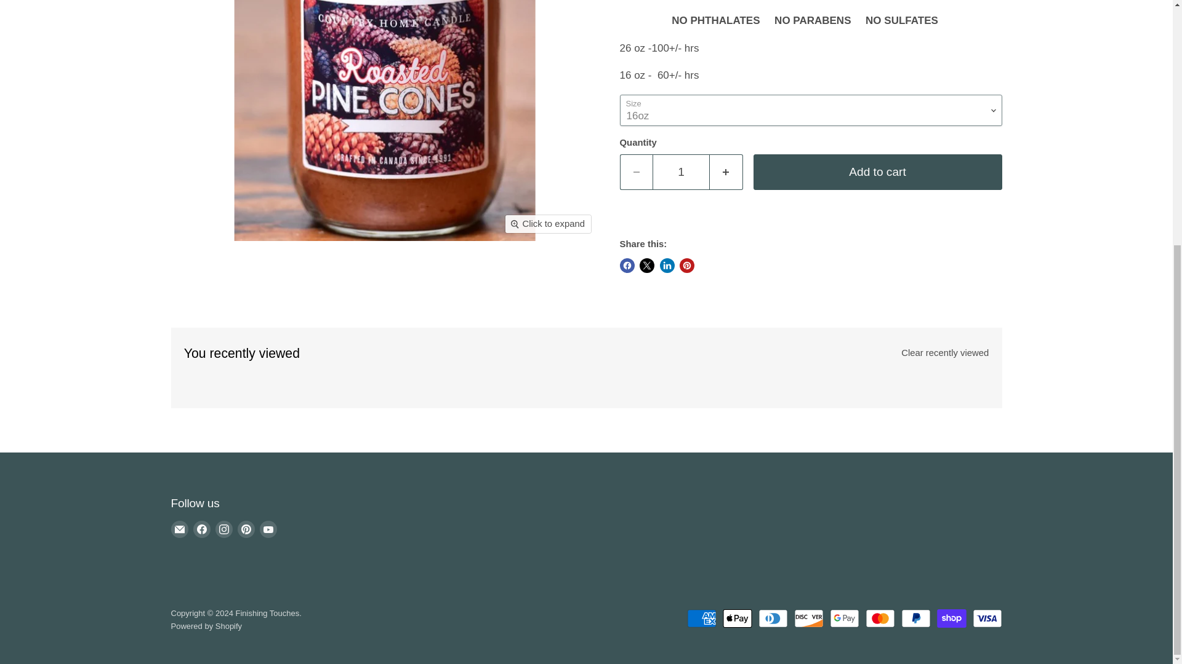 The width and height of the screenshot is (1182, 664). Describe the element at coordinates (224, 529) in the screenshot. I see `Instagram` at that location.